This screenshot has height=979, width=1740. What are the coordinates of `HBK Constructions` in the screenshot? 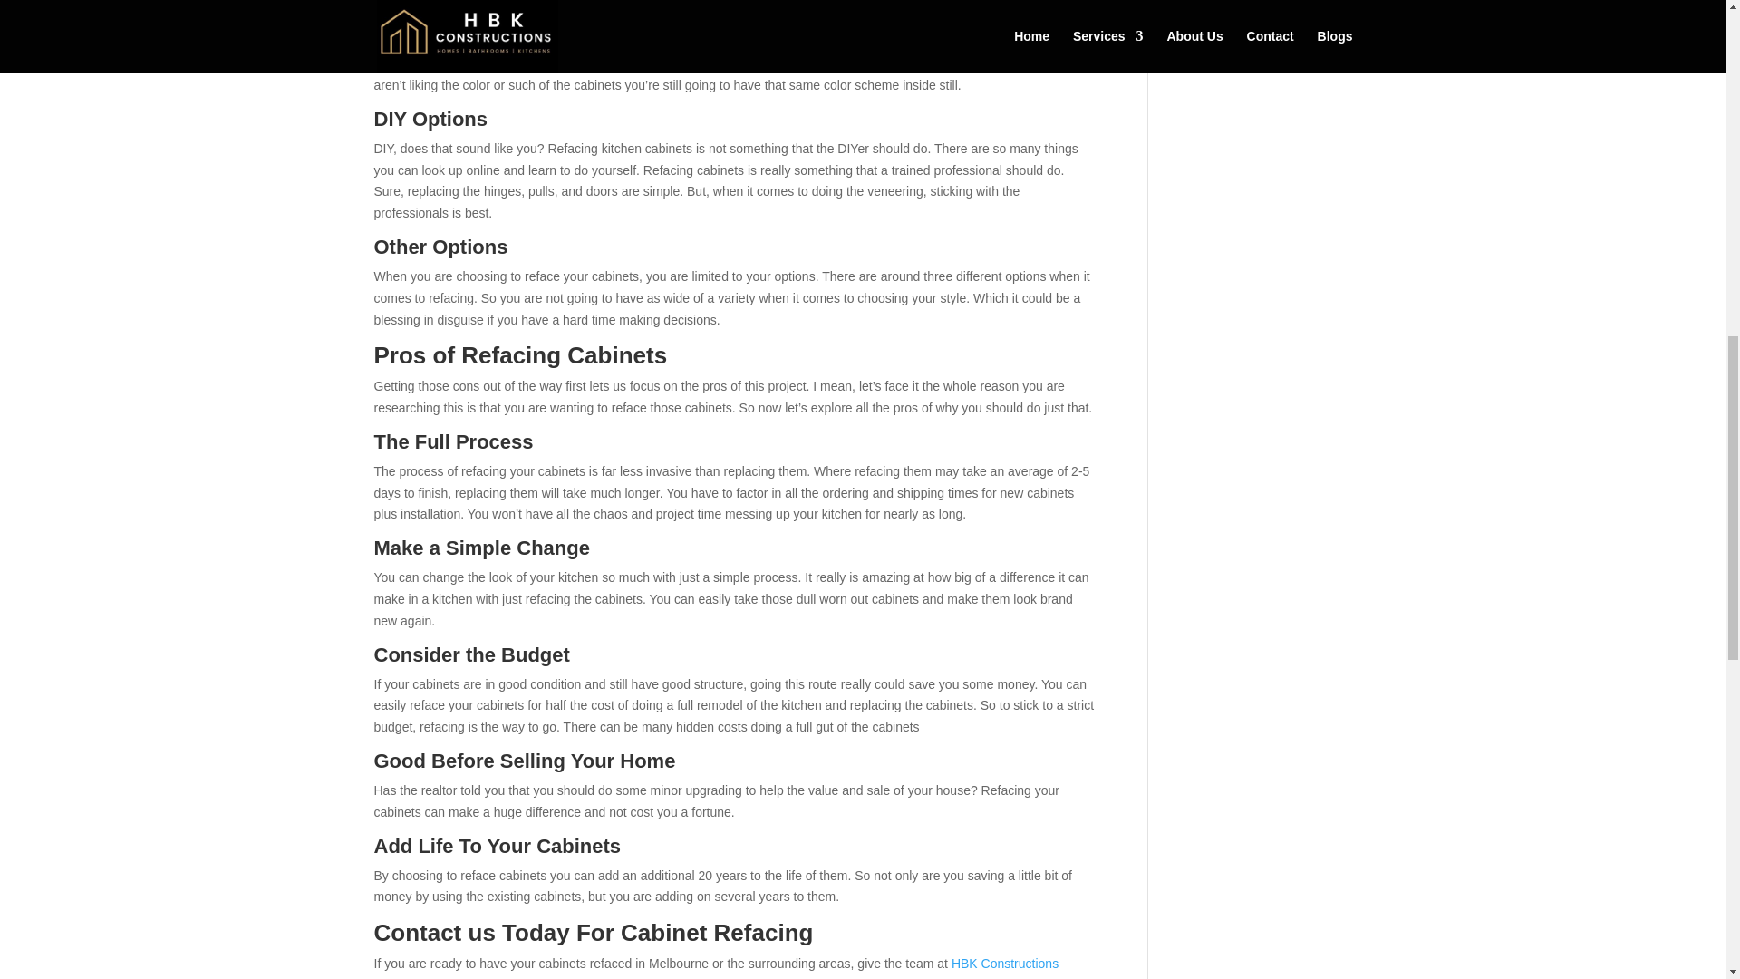 It's located at (1004, 964).